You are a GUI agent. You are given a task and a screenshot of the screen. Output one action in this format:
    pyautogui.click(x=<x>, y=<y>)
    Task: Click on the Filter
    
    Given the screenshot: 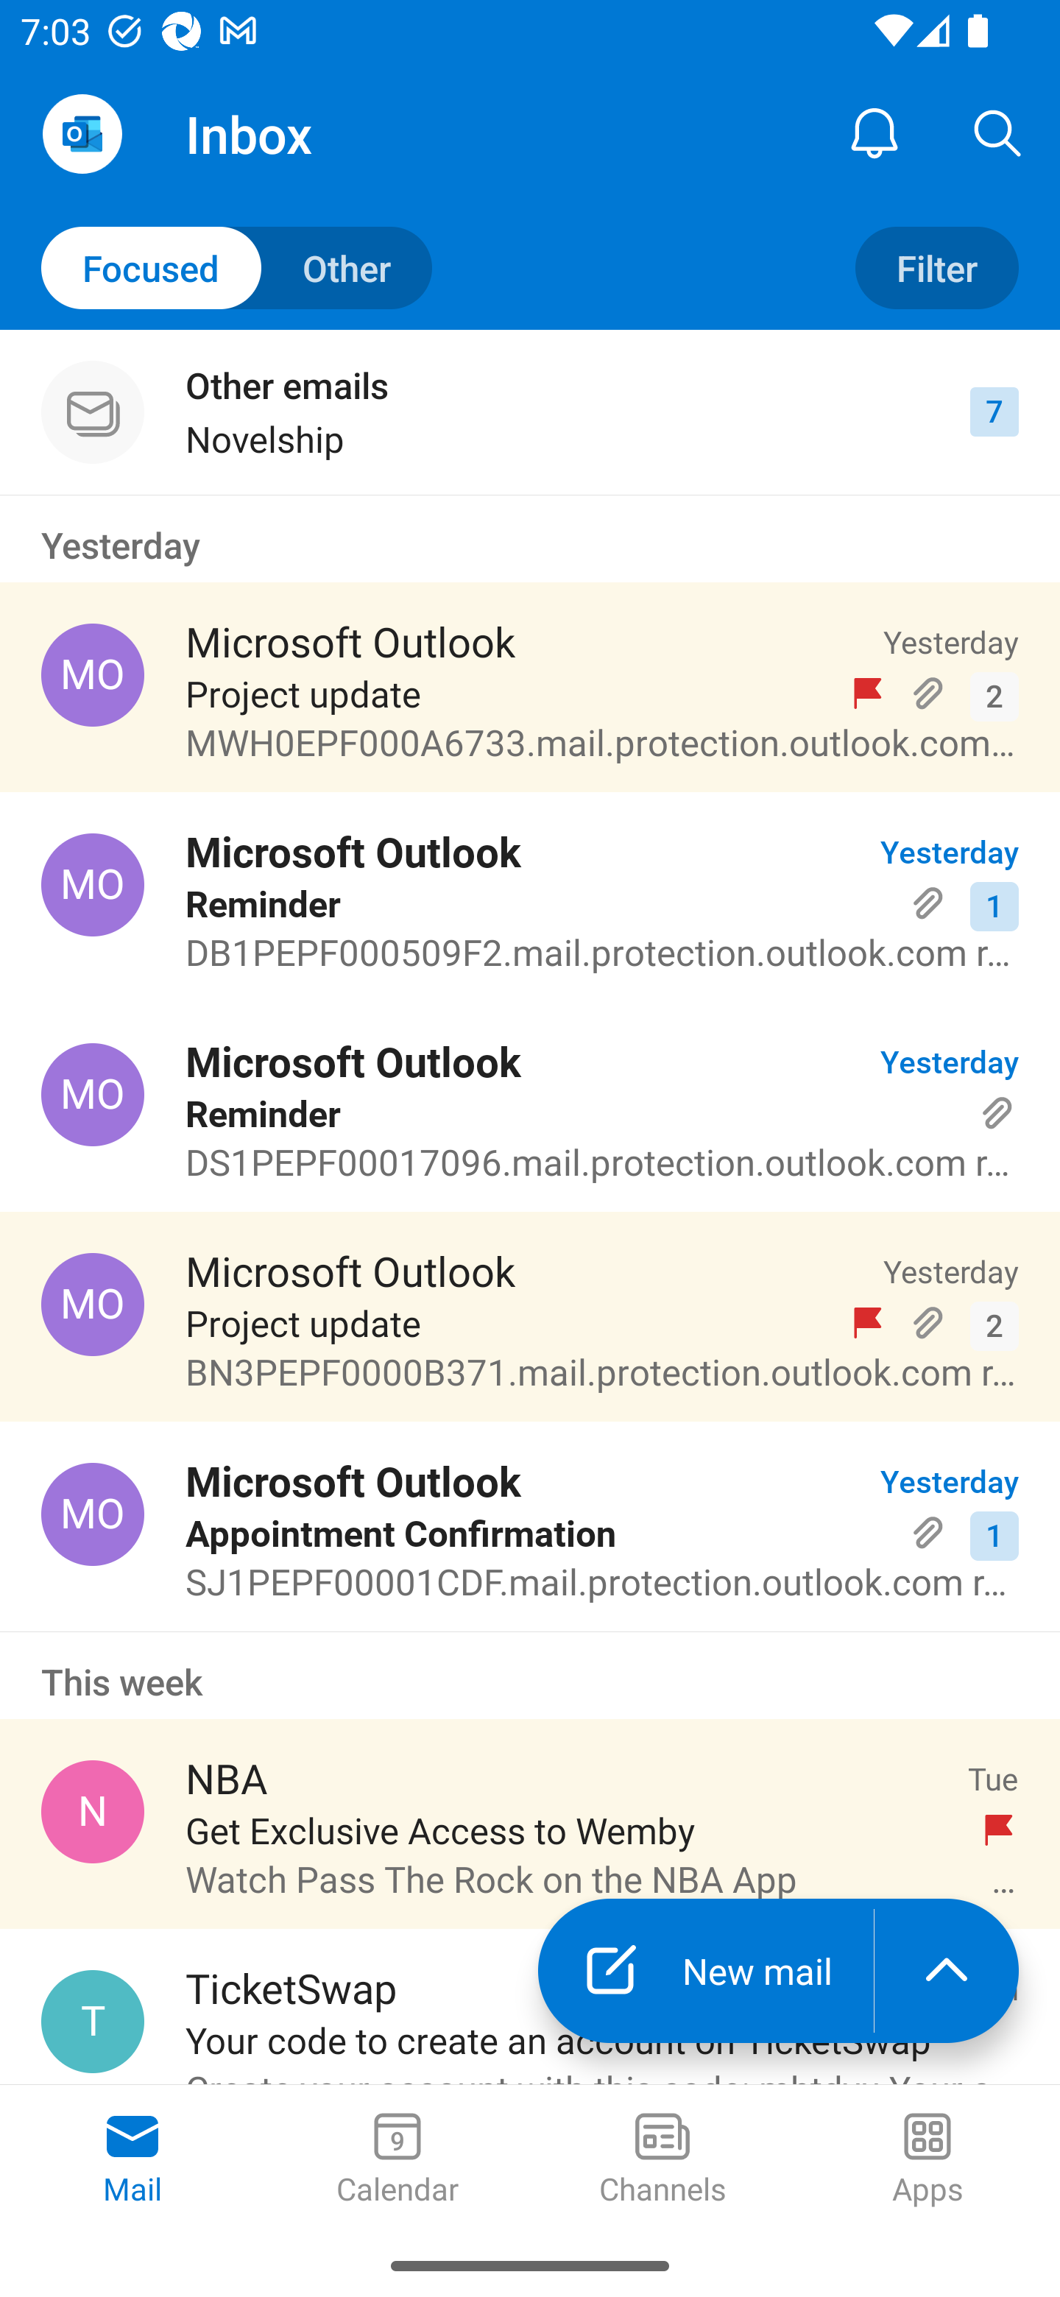 What is the action you would take?
    pyautogui.click(x=936, y=268)
    